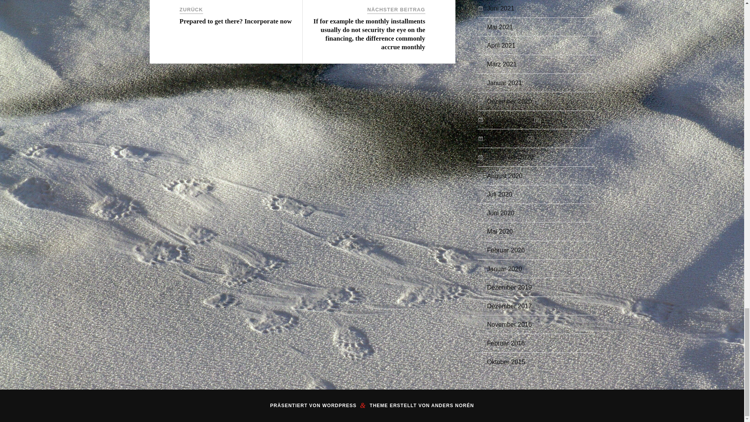  What do you see at coordinates (236, 21) in the screenshot?
I see `Vorheriger Beitrag: Prepared to get there? Incorporate now` at bounding box center [236, 21].